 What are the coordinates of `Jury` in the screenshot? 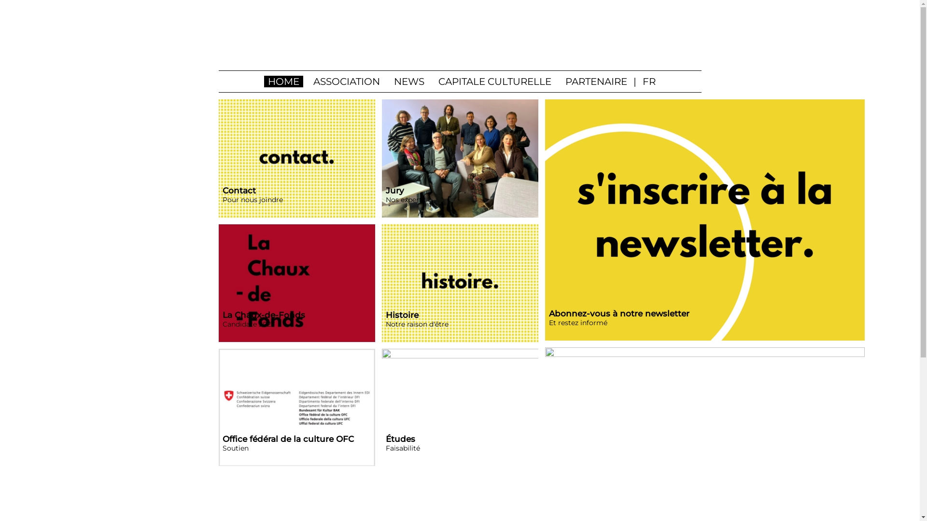 It's located at (460, 158).